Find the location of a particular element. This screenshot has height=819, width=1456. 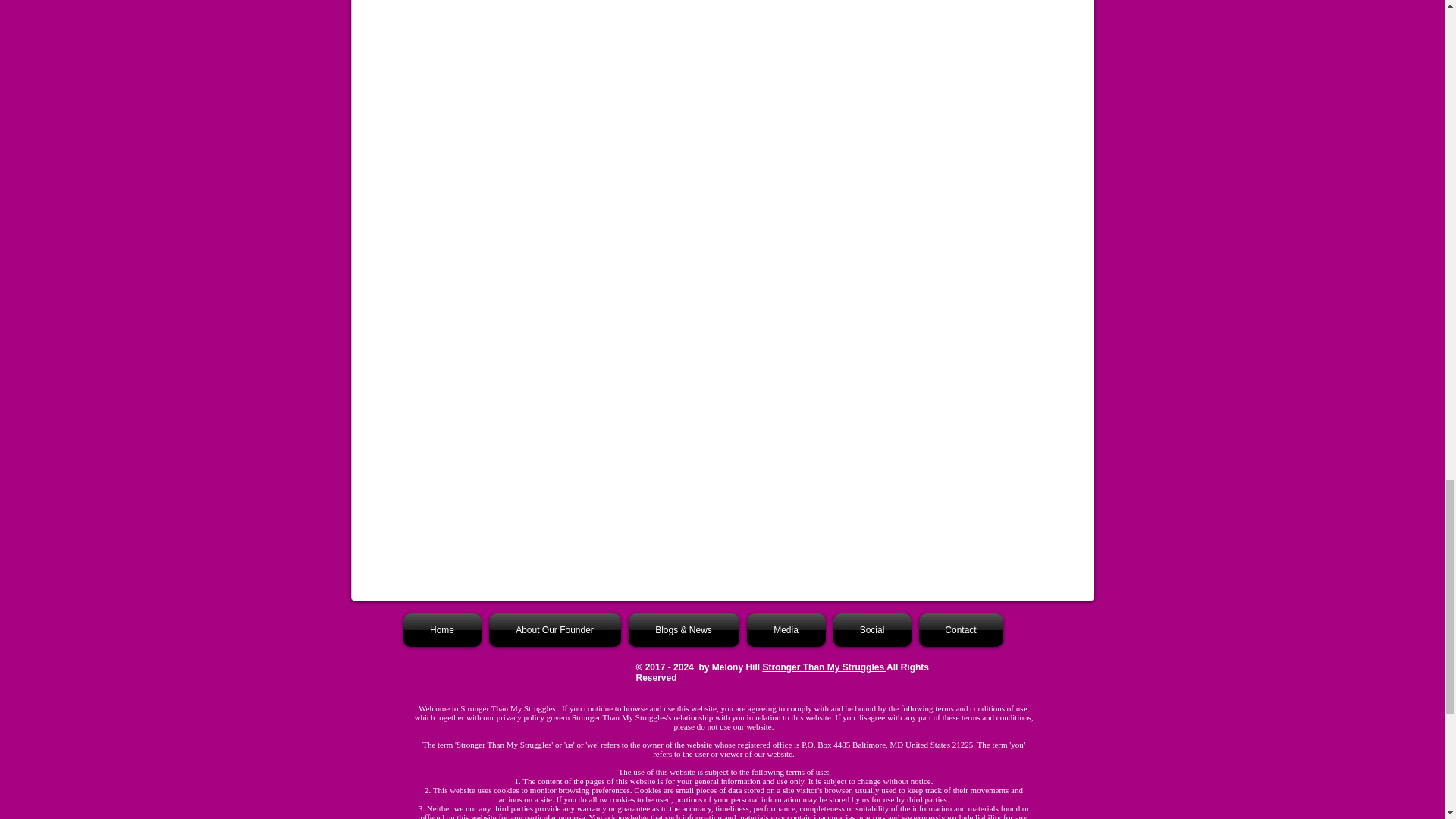

About Our Founder is located at coordinates (554, 629).